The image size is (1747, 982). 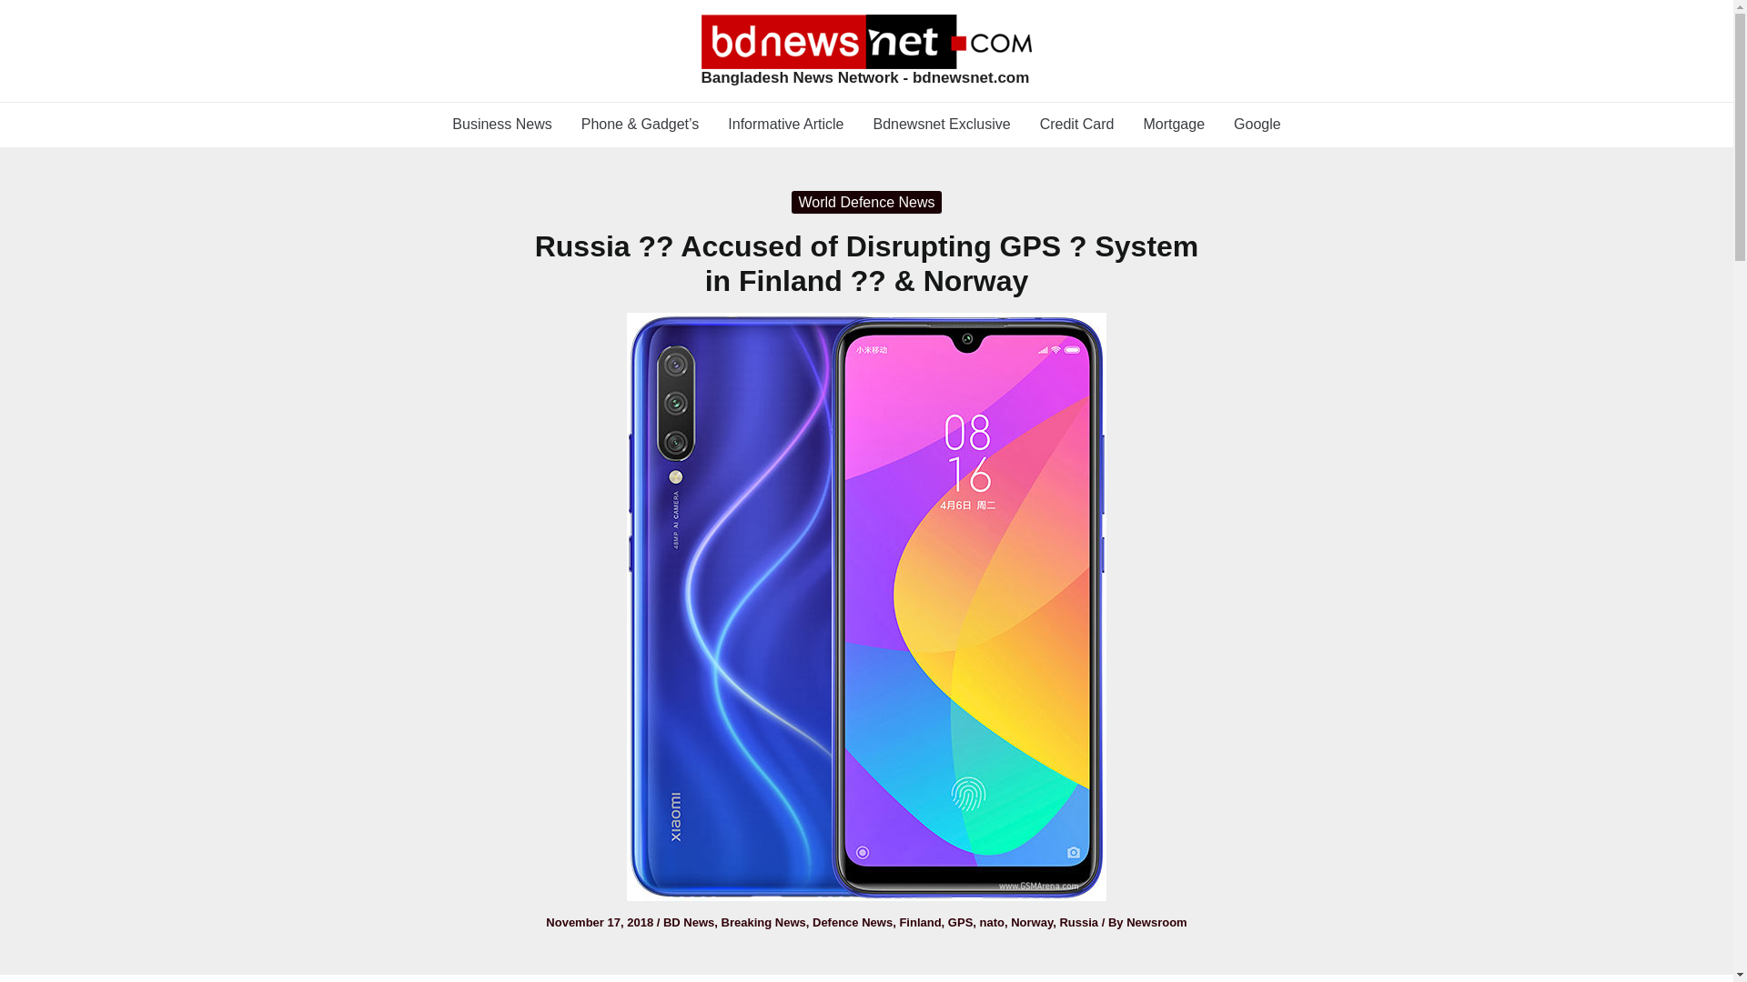 What do you see at coordinates (1032, 922) in the screenshot?
I see `Norway` at bounding box center [1032, 922].